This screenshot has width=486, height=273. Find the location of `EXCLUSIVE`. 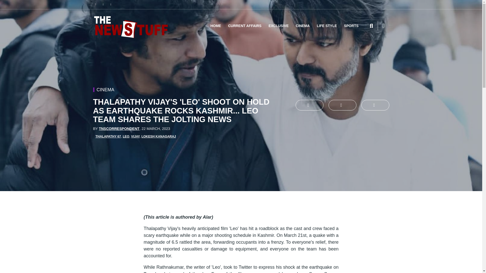

EXCLUSIVE is located at coordinates (278, 26).